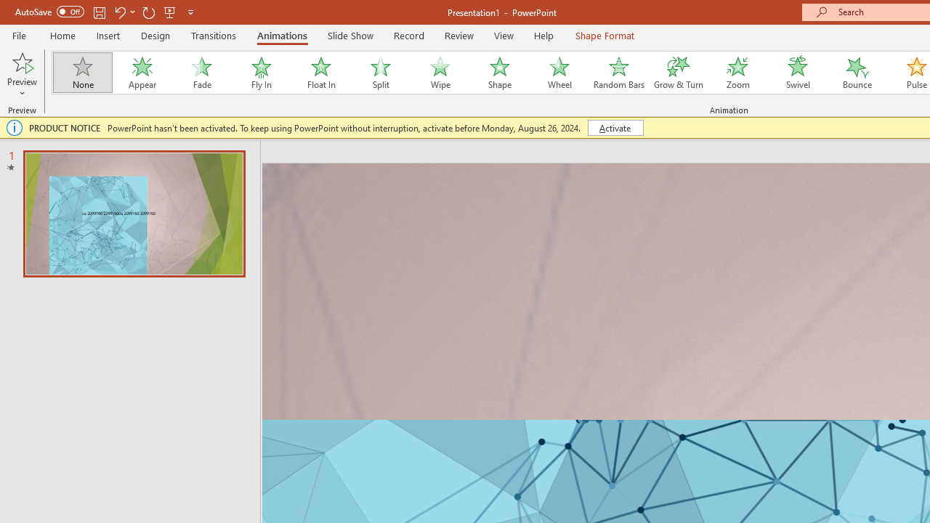 The image size is (930, 523). Describe the element at coordinates (320, 73) in the screenshot. I see `Float In` at that location.